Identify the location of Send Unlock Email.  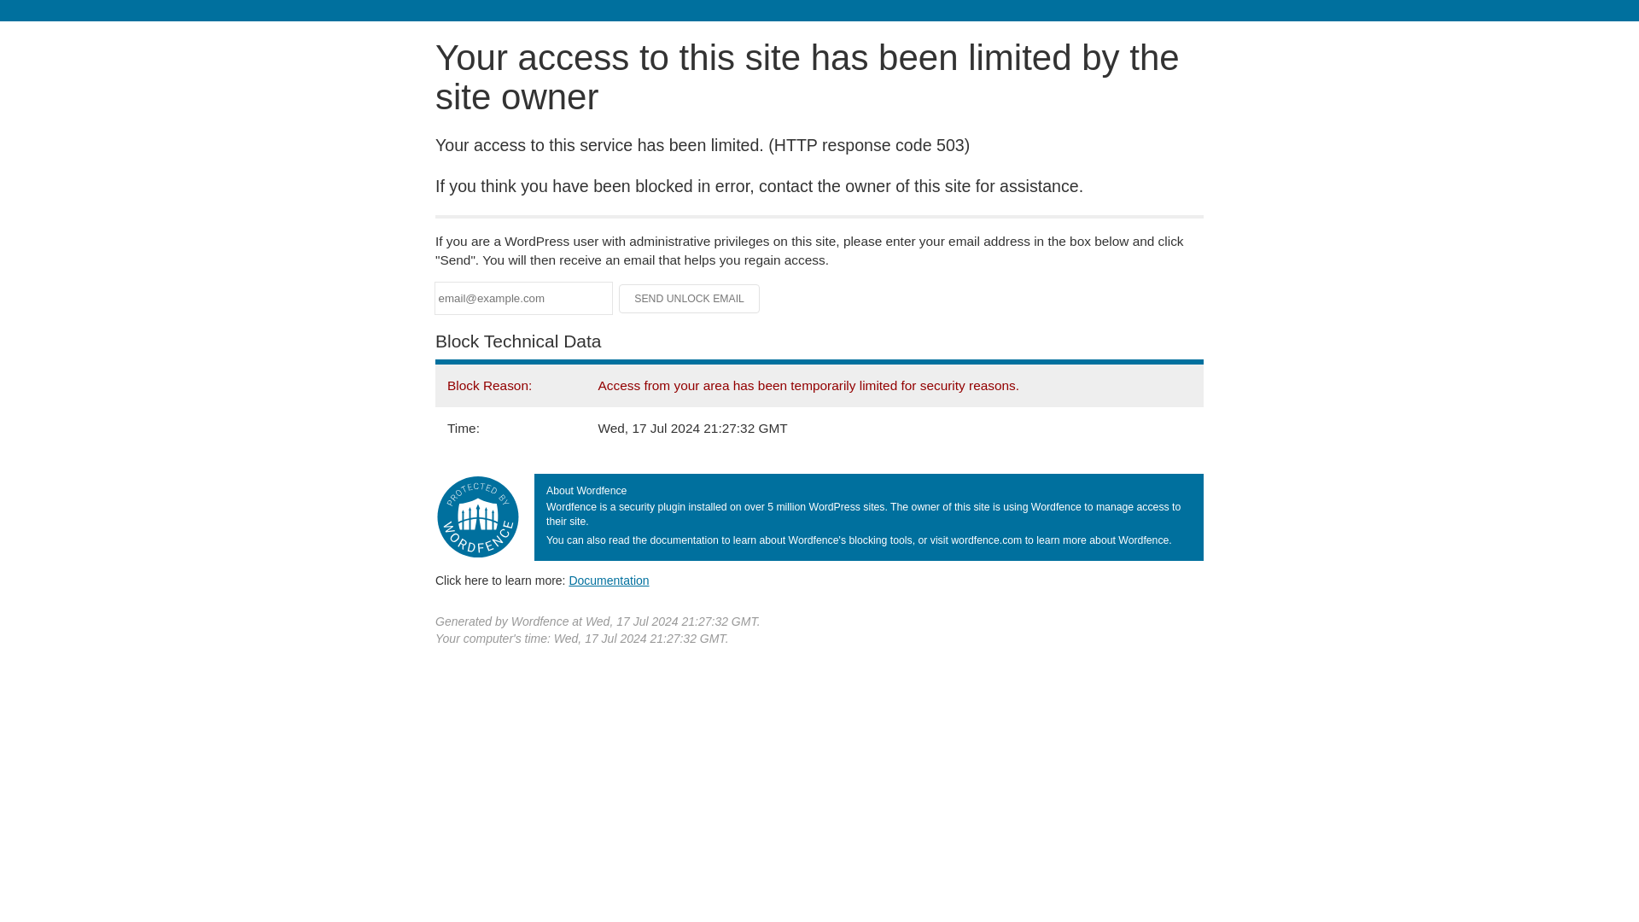
(690, 299).